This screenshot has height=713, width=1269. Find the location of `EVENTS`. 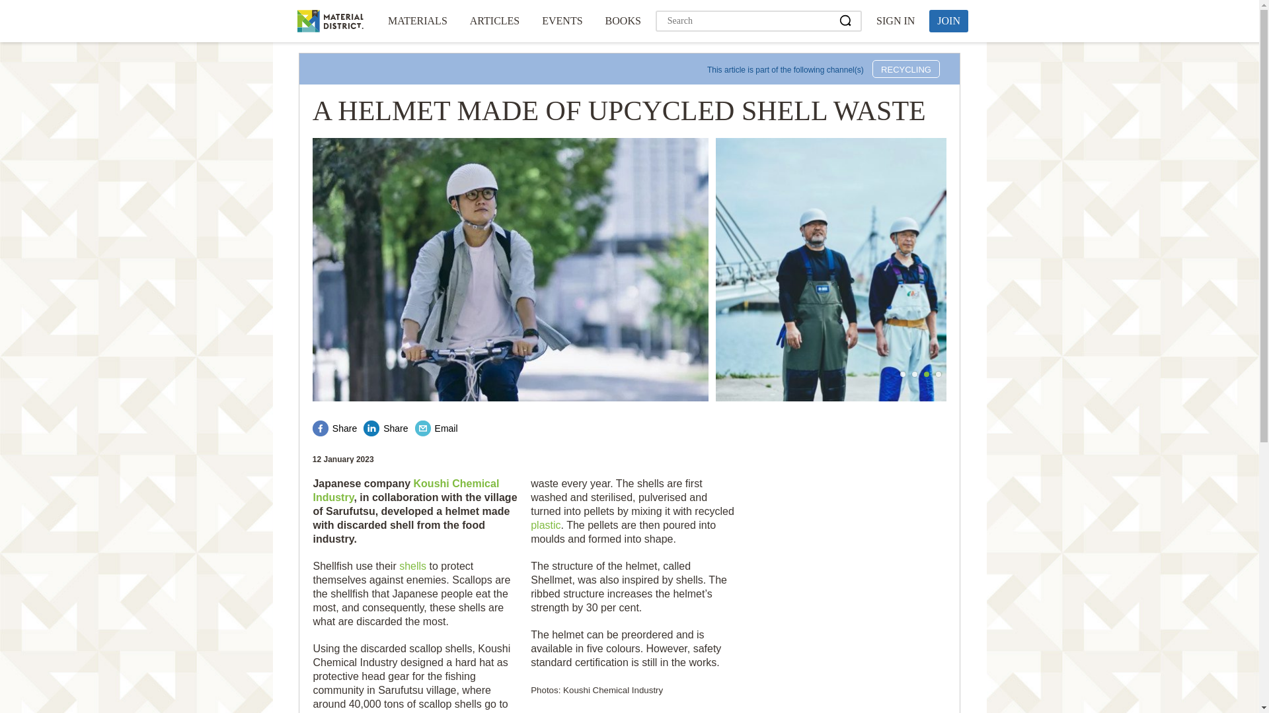

EVENTS is located at coordinates (562, 21).